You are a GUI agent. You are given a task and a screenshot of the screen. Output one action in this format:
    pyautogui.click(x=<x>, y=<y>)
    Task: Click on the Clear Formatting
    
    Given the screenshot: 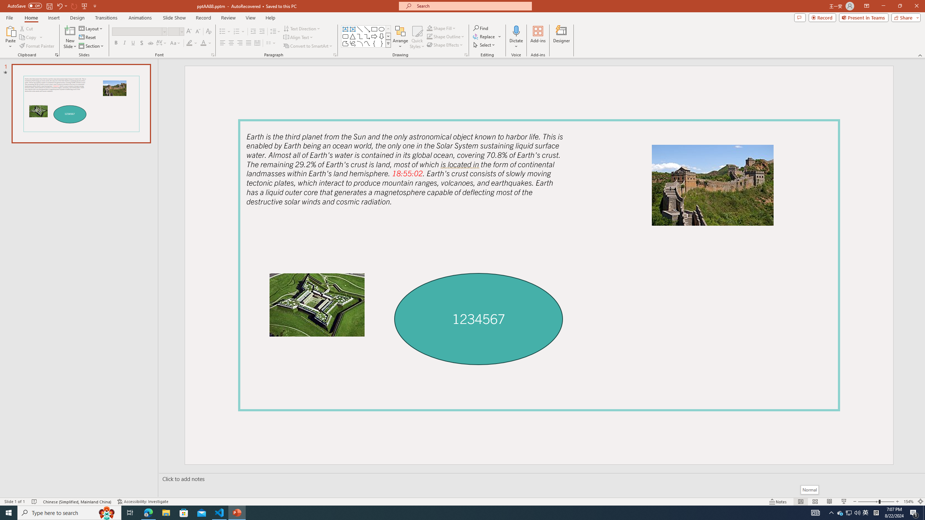 What is the action you would take?
    pyautogui.click(x=208, y=32)
    